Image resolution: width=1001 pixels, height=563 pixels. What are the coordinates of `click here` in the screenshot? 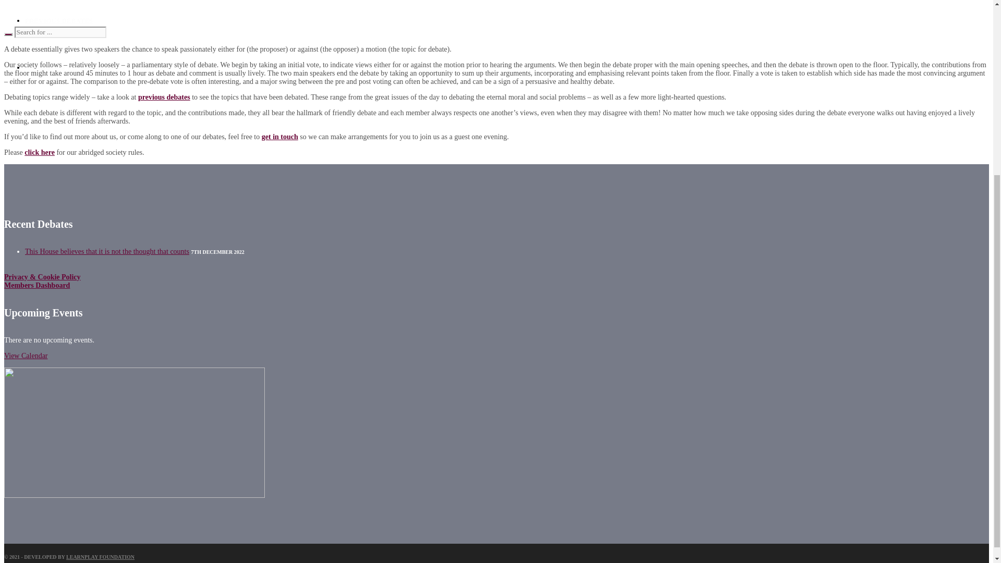 It's located at (40, 152).